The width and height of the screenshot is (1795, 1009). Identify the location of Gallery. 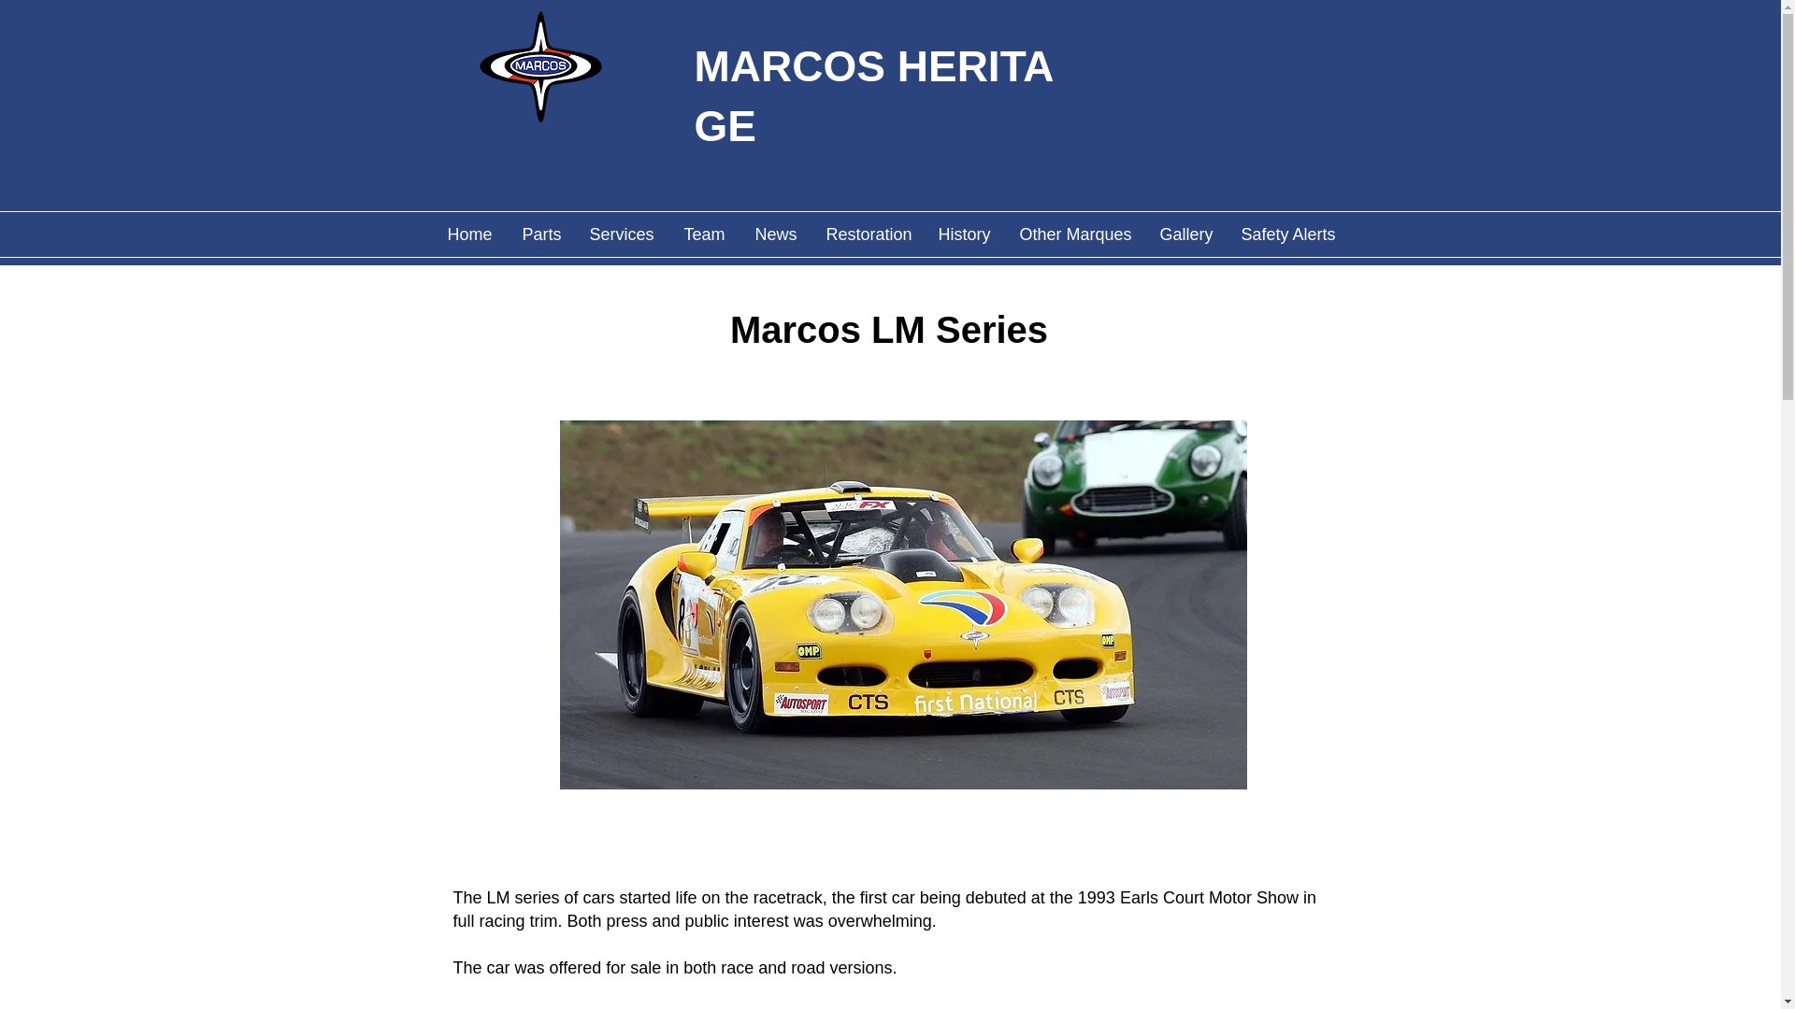
(1185, 234).